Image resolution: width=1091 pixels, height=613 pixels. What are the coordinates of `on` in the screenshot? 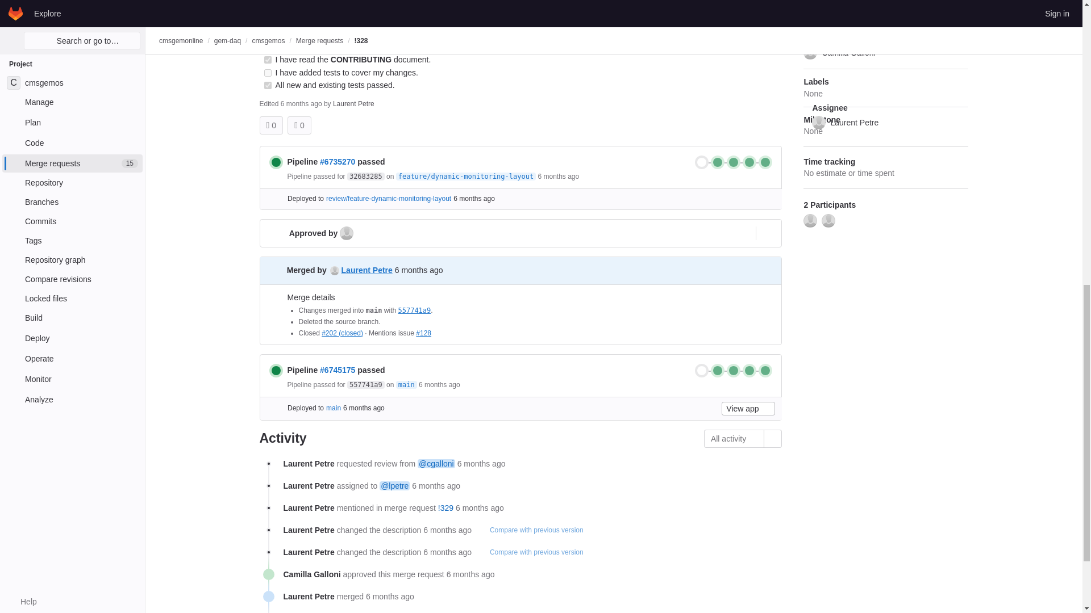 It's located at (267, 85).